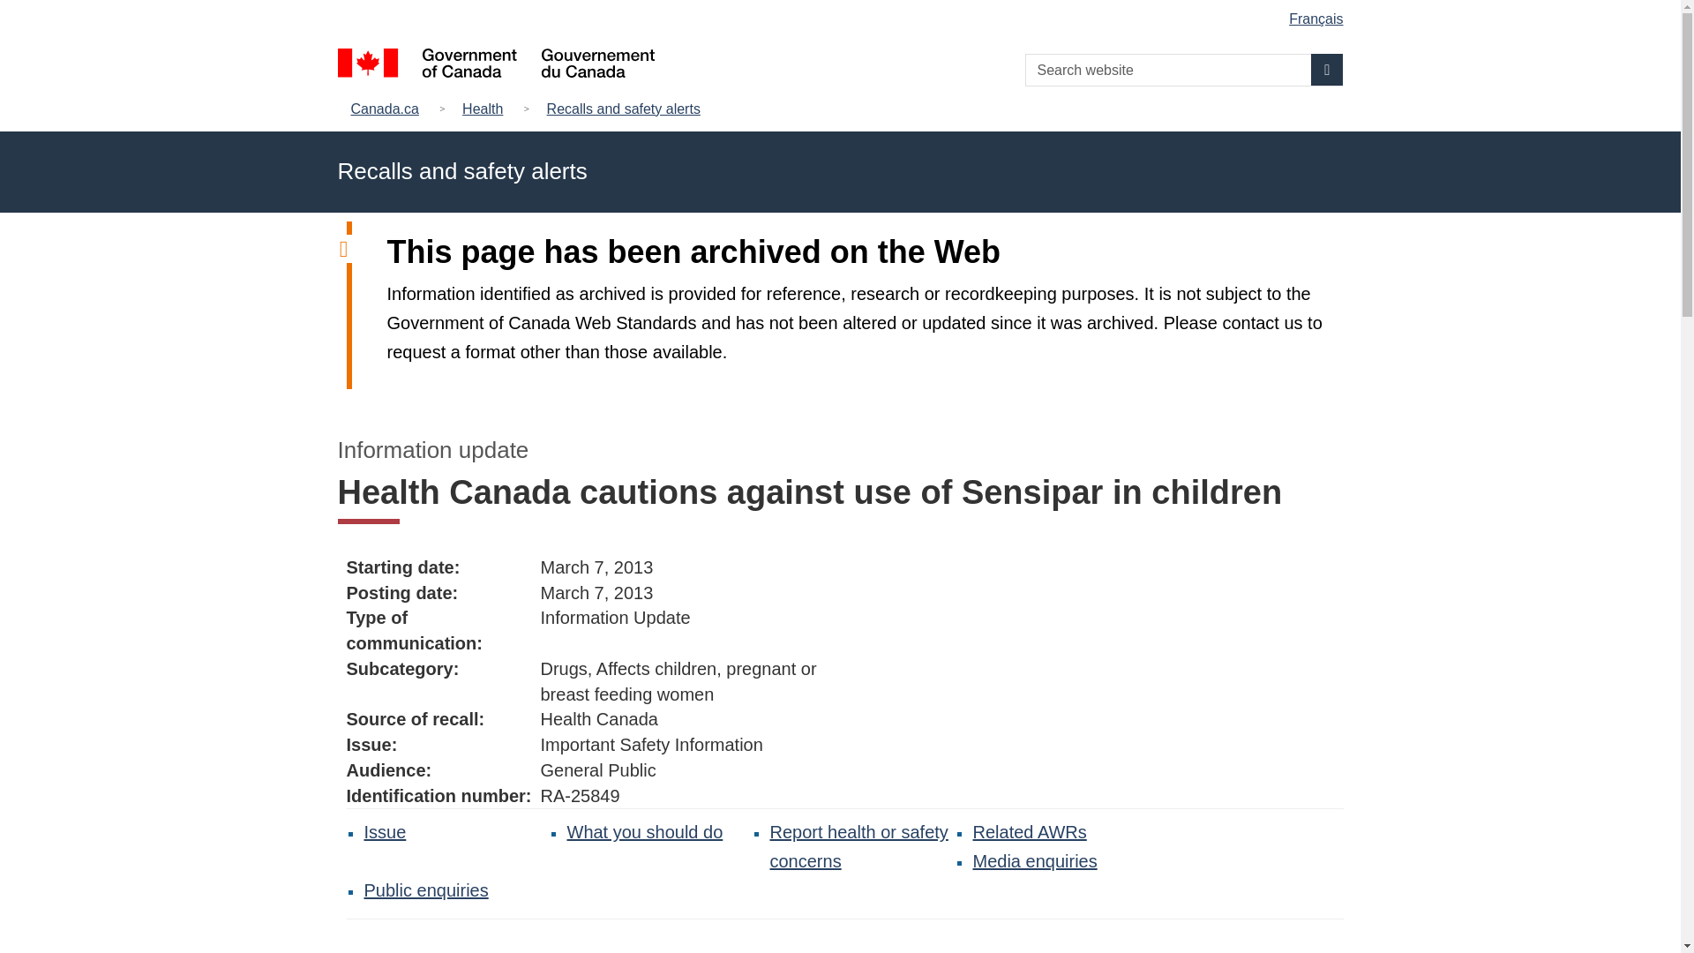  Describe the element at coordinates (1029, 831) in the screenshot. I see `Related AWRs` at that location.